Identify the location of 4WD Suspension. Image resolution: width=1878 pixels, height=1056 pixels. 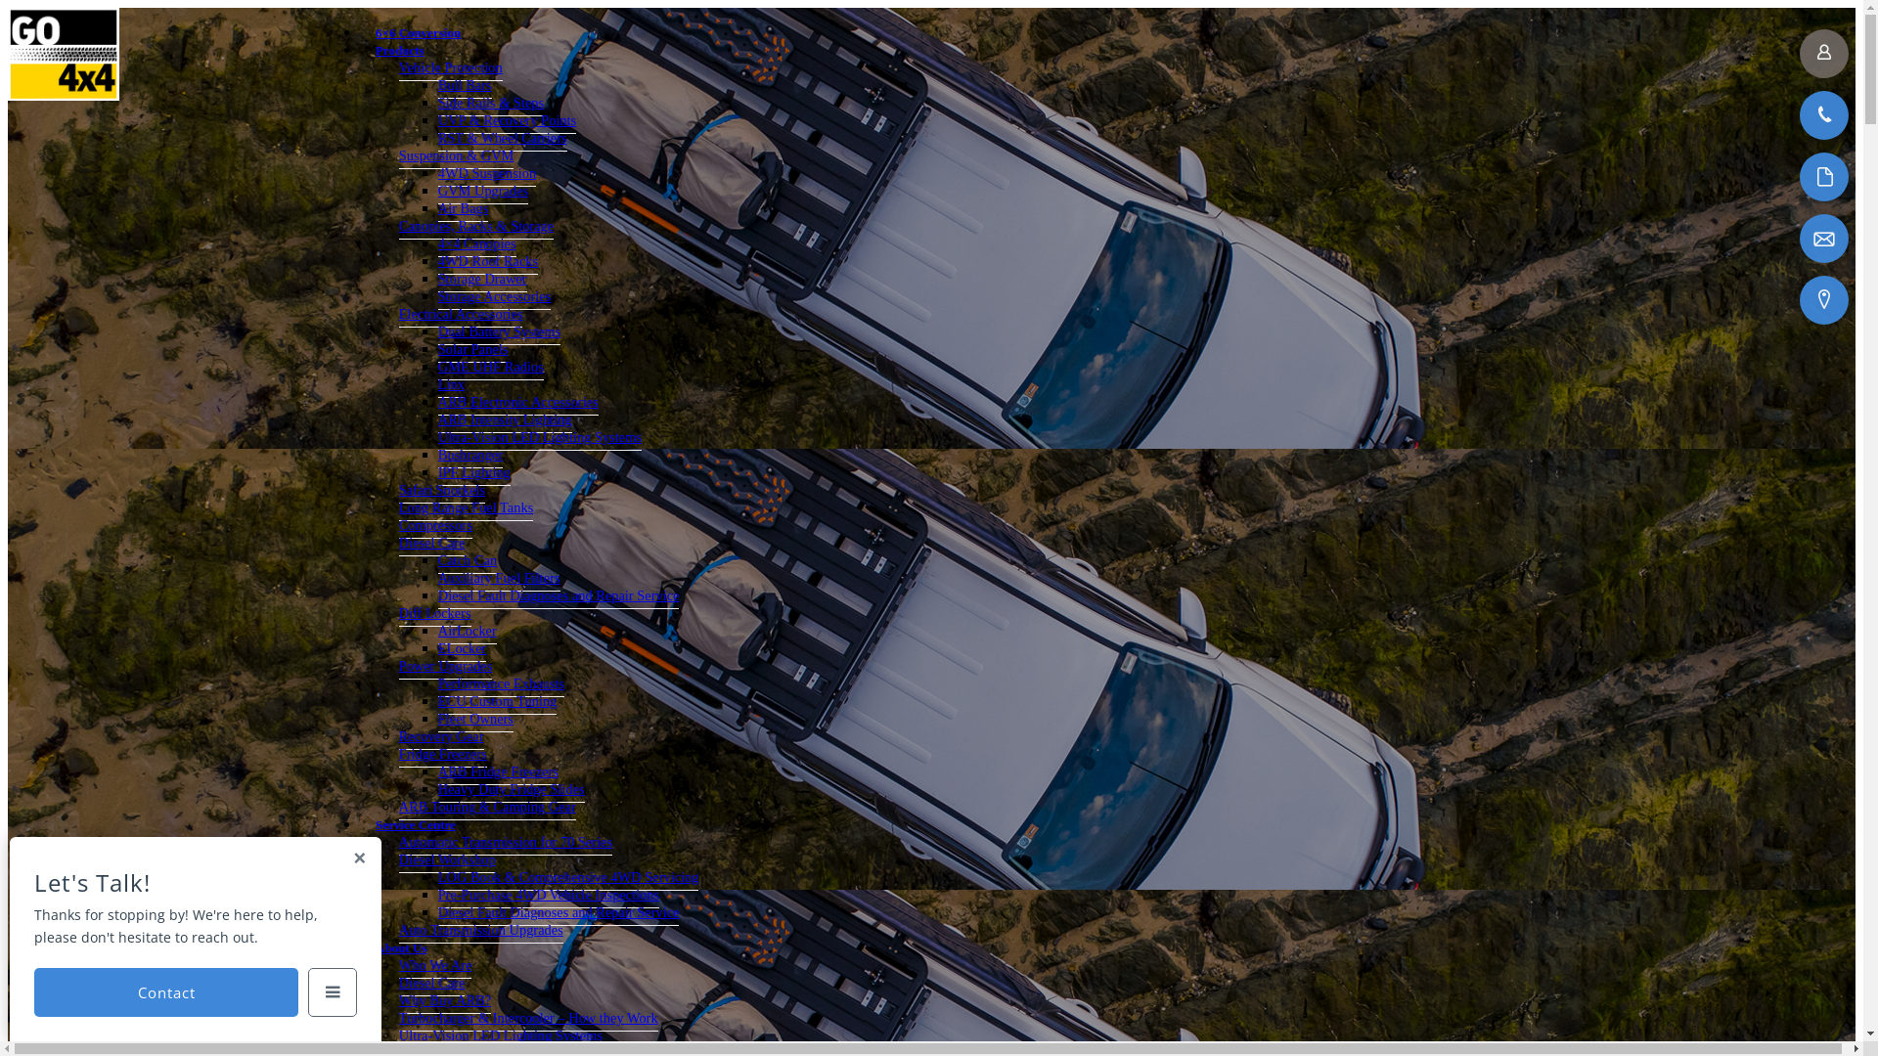
(487, 174).